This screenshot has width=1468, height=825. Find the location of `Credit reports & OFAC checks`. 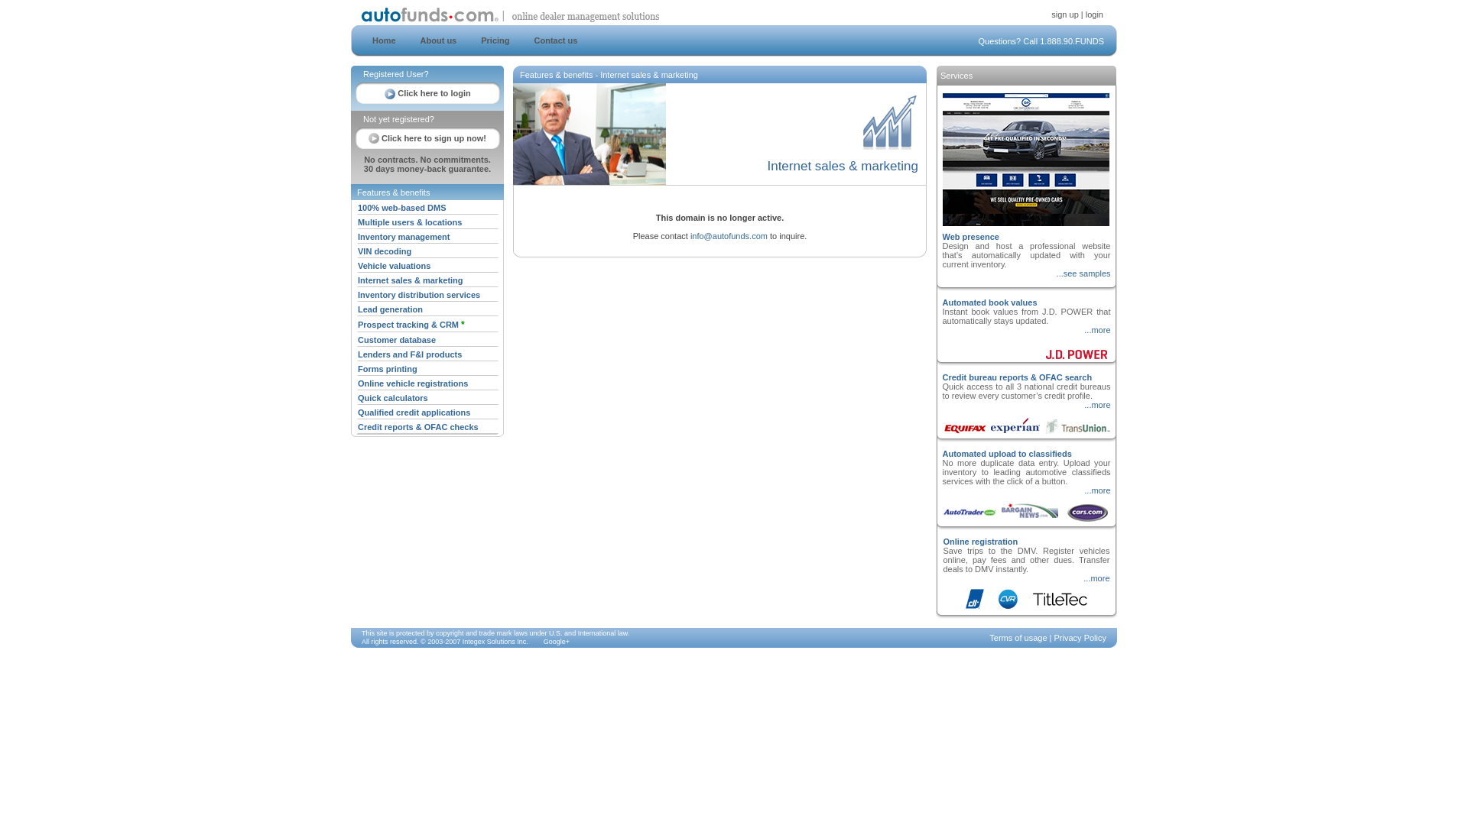

Credit reports & OFAC checks is located at coordinates (418, 427).